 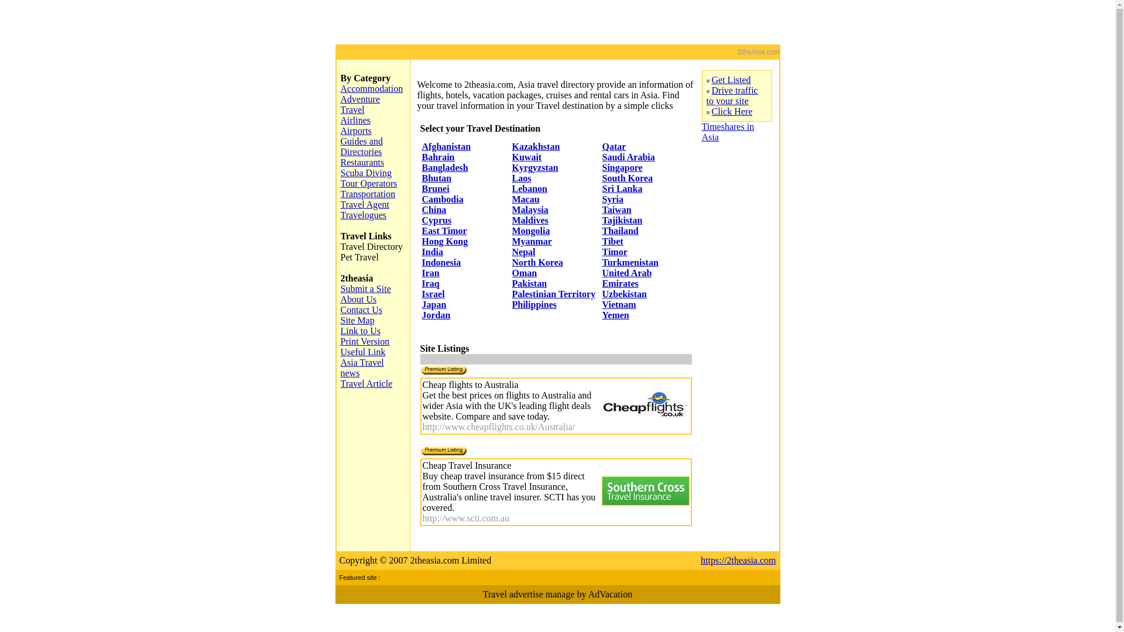 What do you see at coordinates (554, 294) in the screenshot?
I see `Palestinian Territory` at bounding box center [554, 294].